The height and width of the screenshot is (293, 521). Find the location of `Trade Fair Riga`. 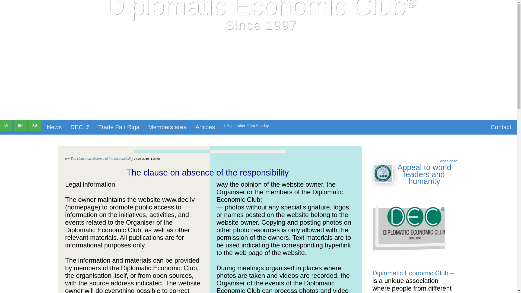

Trade Fair Riga is located at coordinates (119, 127).